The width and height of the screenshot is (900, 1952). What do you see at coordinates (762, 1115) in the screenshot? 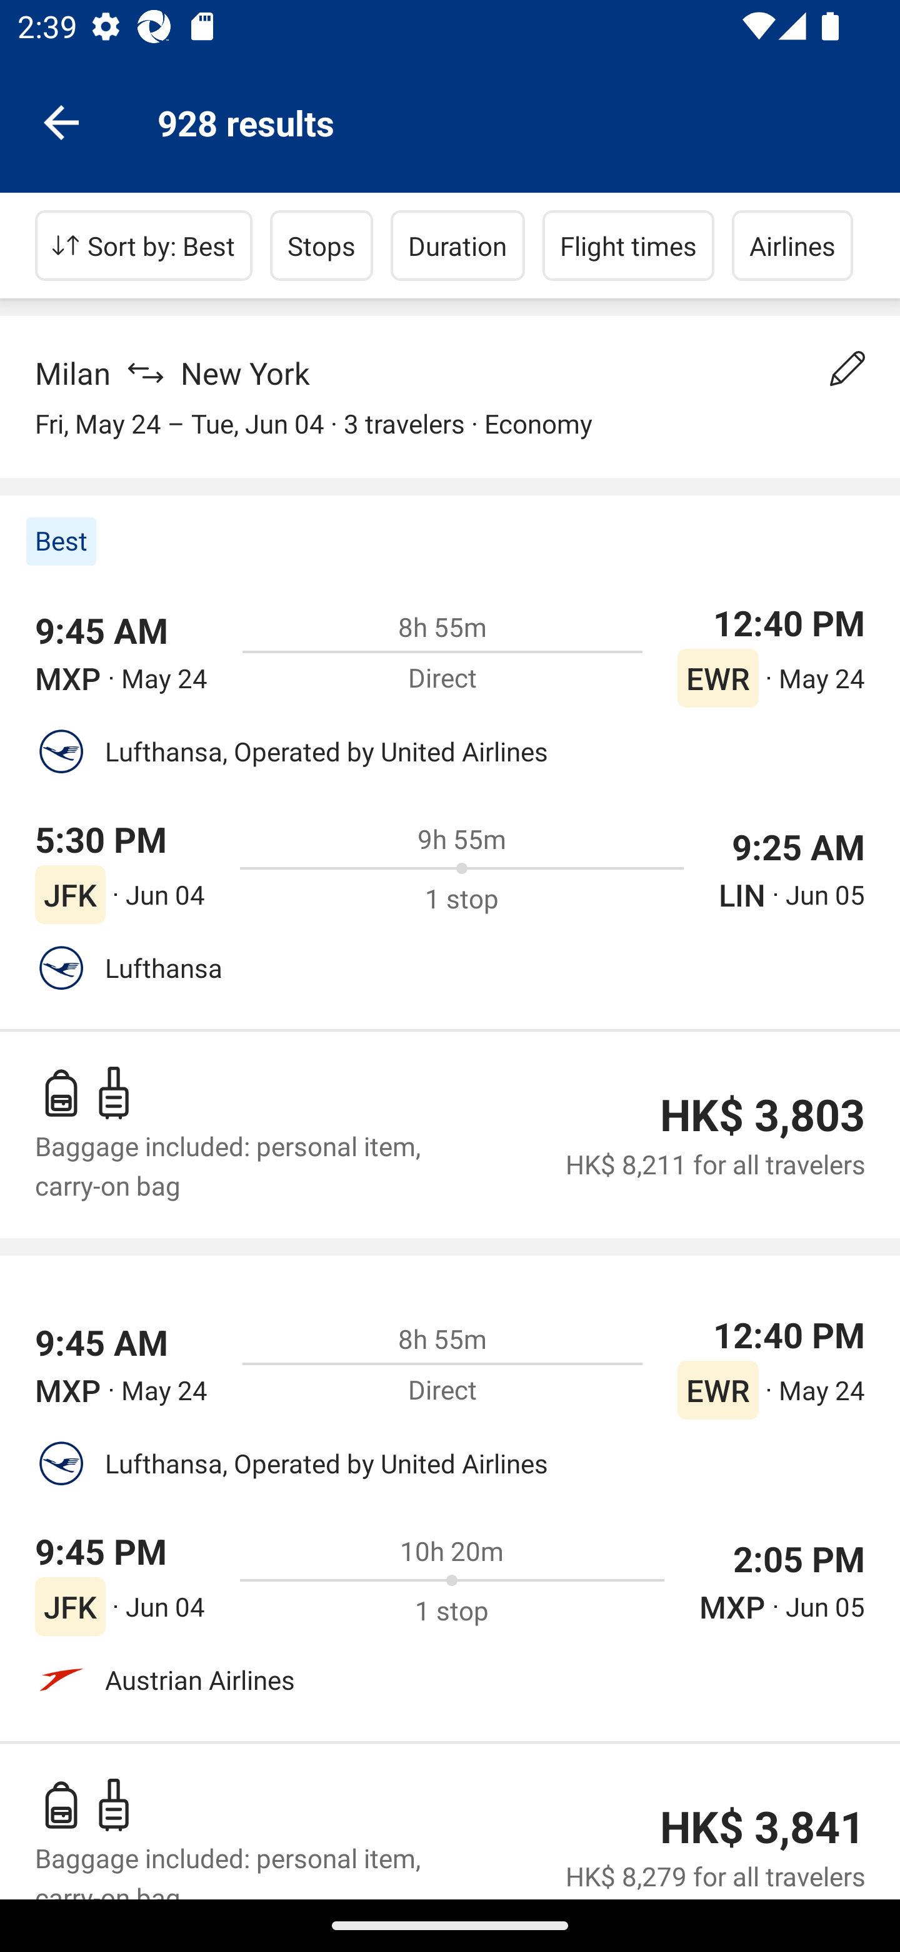
I see `HK$ 3,803` at bounding box center [762, 1115].